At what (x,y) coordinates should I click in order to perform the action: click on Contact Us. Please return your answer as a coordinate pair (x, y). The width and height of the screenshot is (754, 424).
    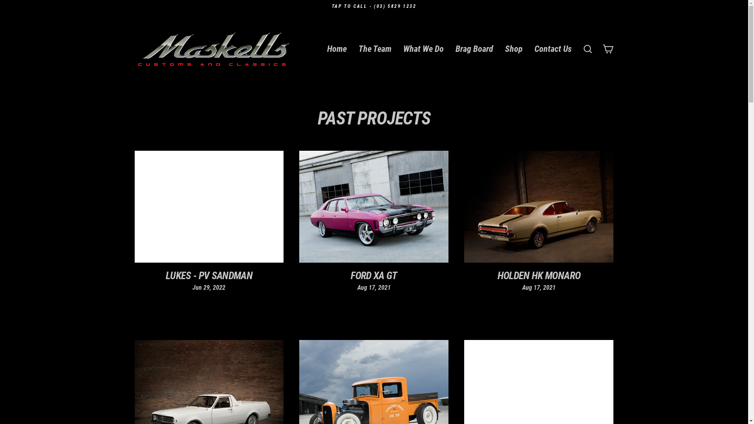
    Looking at the image, I should click on (553, 49).